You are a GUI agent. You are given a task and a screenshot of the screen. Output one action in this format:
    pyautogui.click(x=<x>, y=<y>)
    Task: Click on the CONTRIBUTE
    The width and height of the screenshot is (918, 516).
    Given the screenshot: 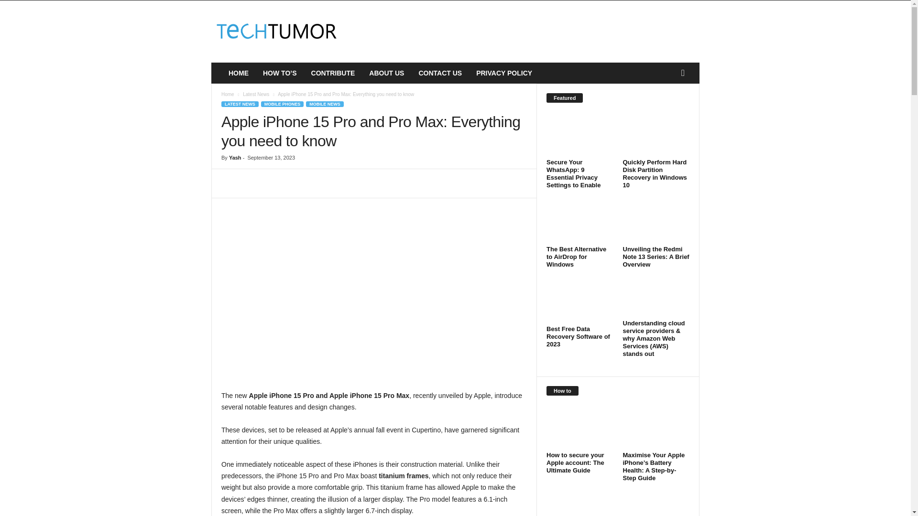 What is the action you would take?
    pyautogui.click(x=333, y=73)
    